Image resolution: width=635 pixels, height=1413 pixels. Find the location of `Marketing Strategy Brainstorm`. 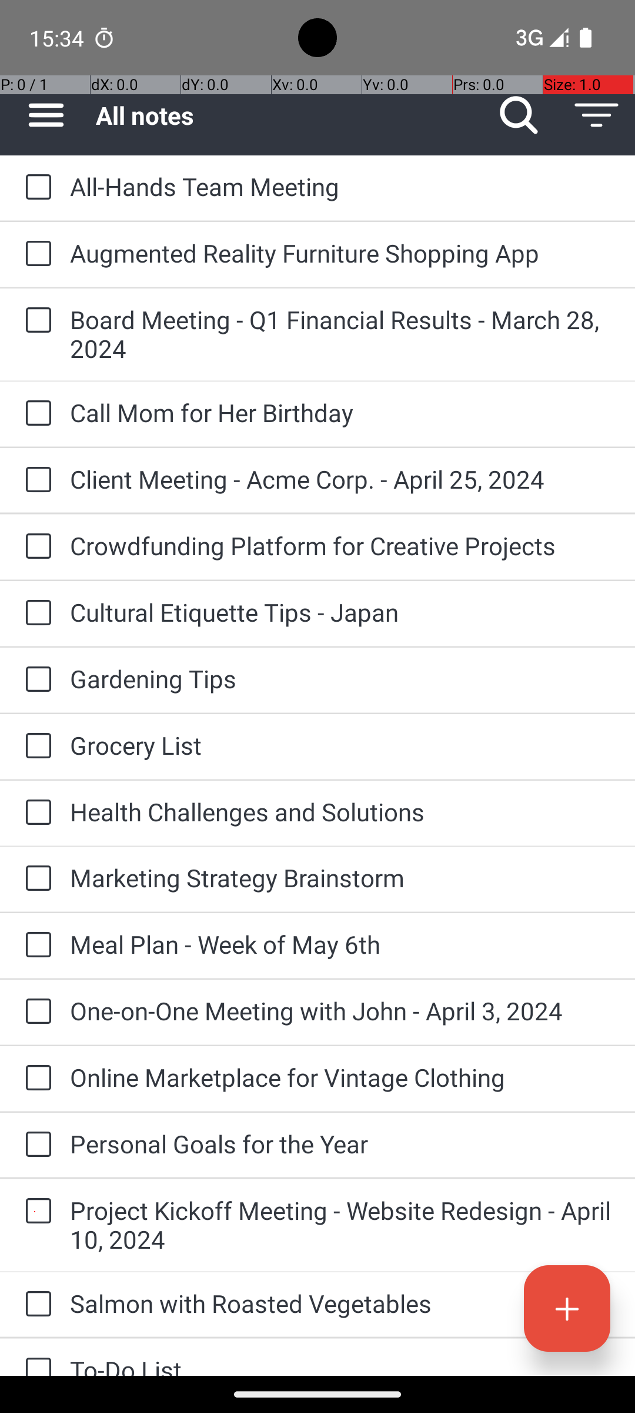

Marketing Strategy Brainstorm is located at coordinates (341, 877).